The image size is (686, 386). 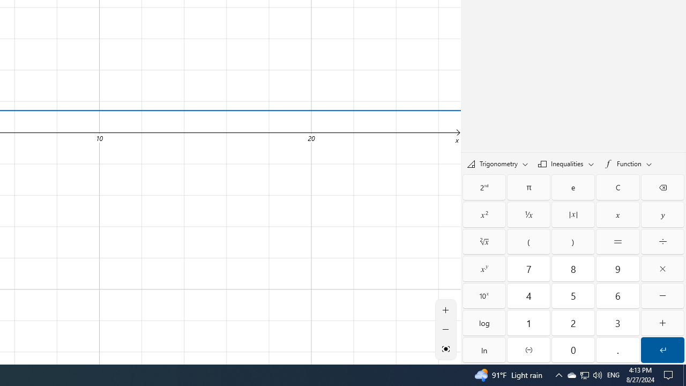 I want to click on Multiply by, so click(x=662, y=269).